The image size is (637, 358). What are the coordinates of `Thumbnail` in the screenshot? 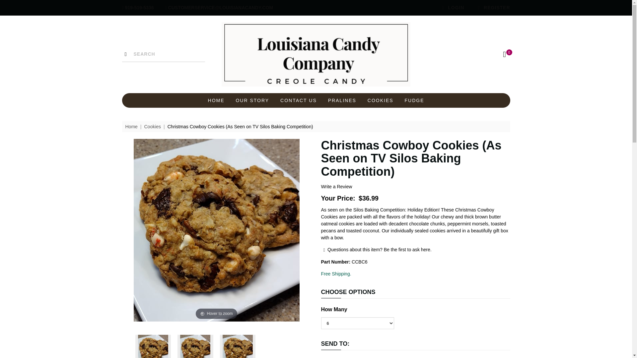 It's located at (153, 346).